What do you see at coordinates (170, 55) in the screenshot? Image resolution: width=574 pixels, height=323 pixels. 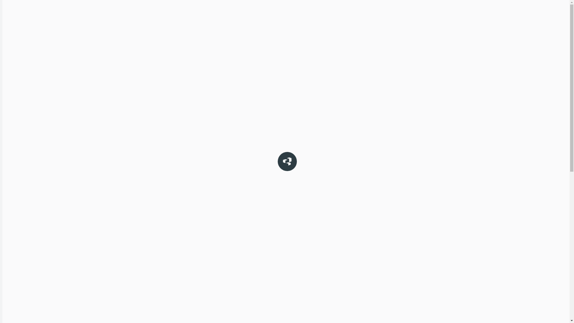 I see `Te Koop` at bounding box center [170, 55].